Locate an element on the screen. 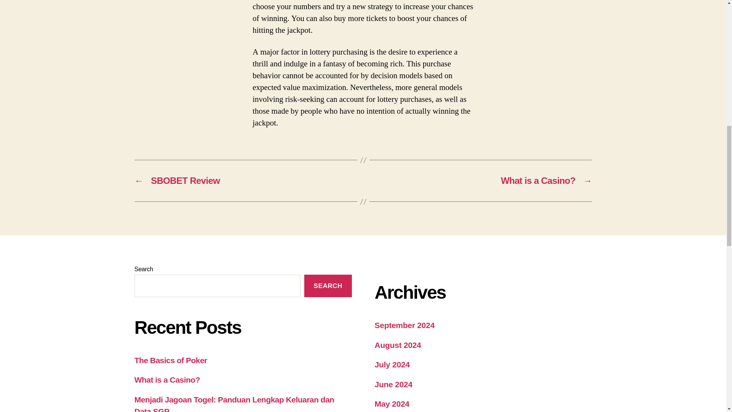 The width and height of the screenshot is (732, 412). August 2024 is located at coordinates (397, 345).